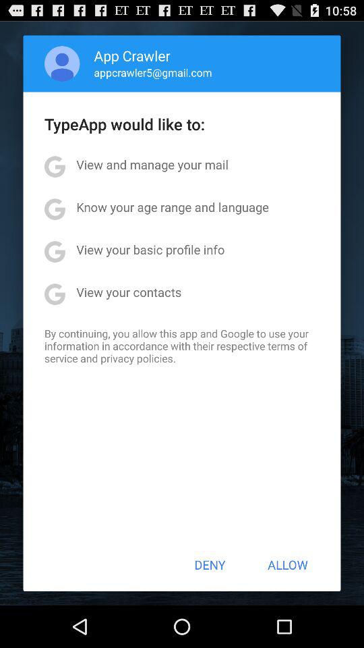 Image resolution: width=364 pixels, height=648 pixels. I want to click on scroll until app crawler icon, so click(132, 55).